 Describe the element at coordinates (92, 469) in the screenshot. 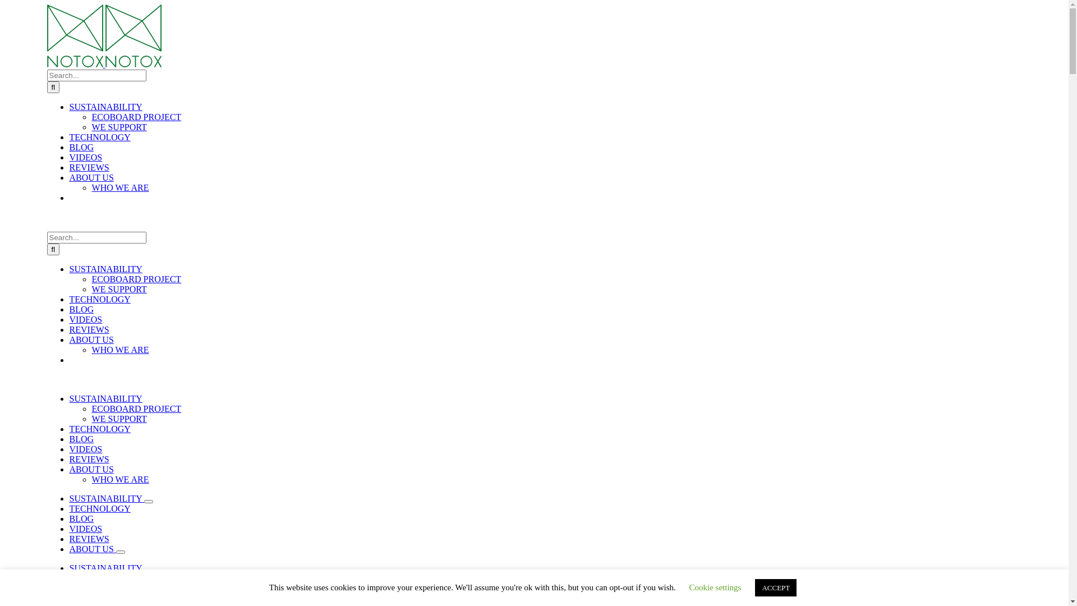

I see `ABOUT US` at that location.